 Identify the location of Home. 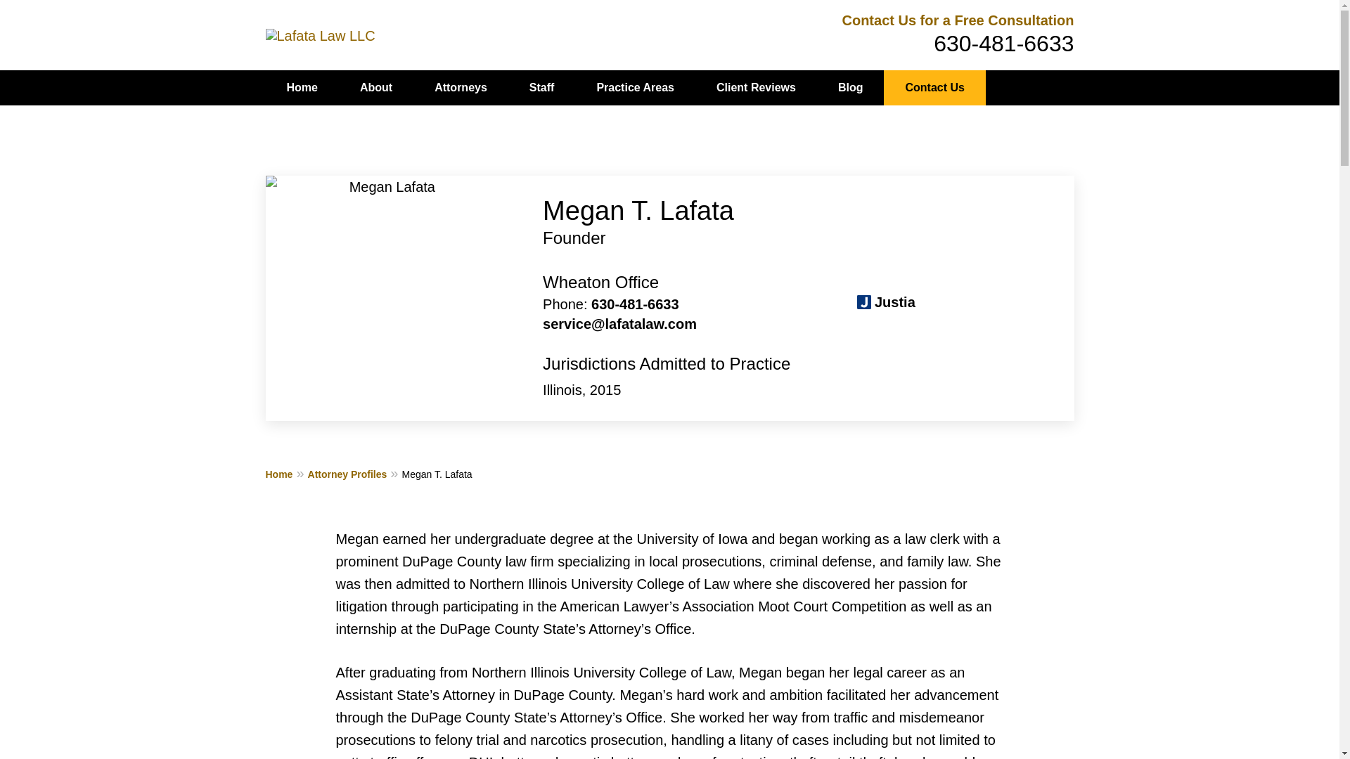
(302, 88).